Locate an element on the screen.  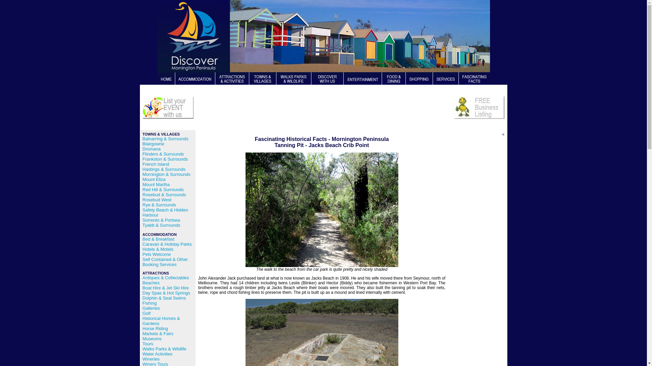
Historical Homes & Gardens is located at coordinates (162, 321).